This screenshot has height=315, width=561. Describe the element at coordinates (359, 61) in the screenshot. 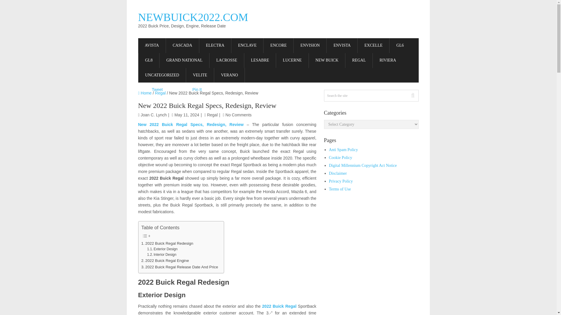

I see `REGAL` at that location.